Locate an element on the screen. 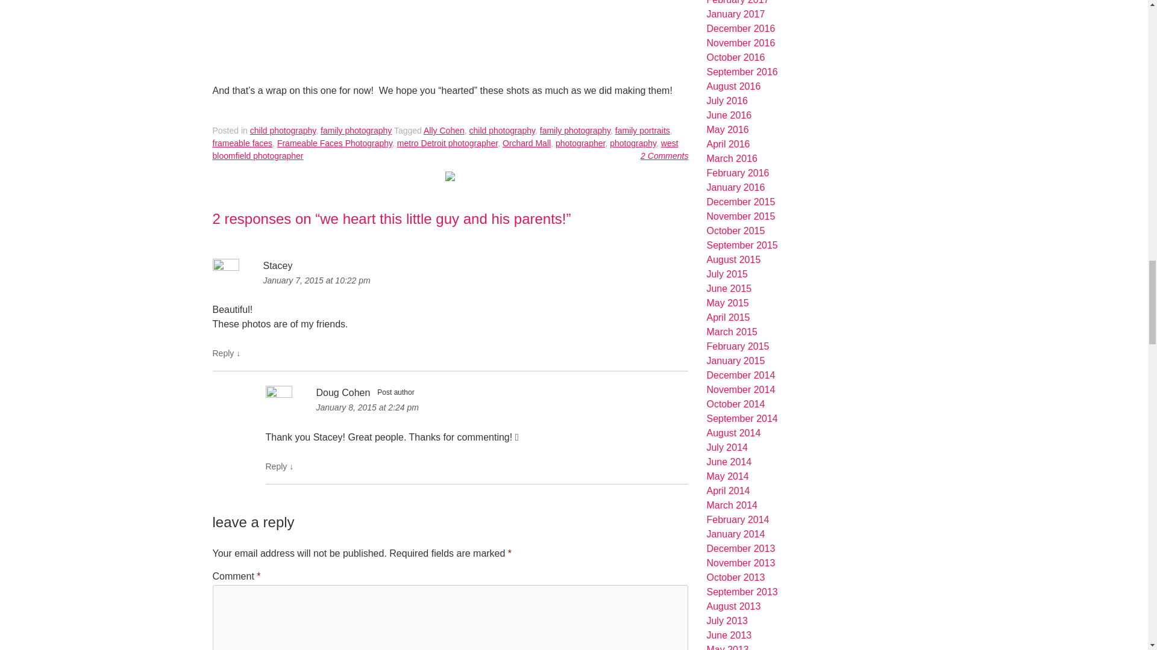  child photography is located at coordinates (283, 130).